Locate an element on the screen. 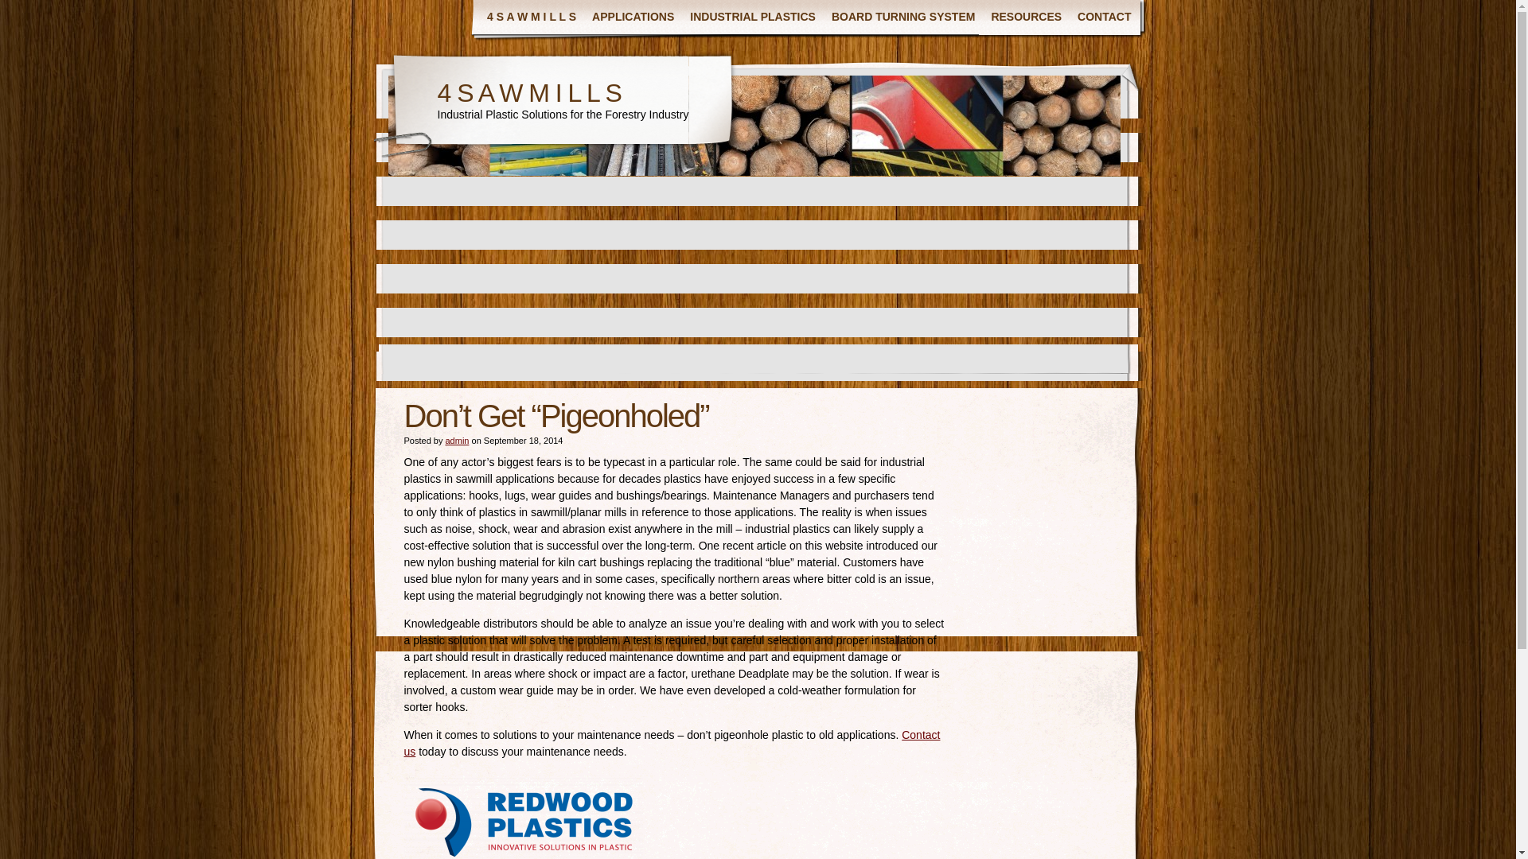 The width and height of the screenshot is (1528, 859). RESOURCES is located at coordinates (1026, 17).